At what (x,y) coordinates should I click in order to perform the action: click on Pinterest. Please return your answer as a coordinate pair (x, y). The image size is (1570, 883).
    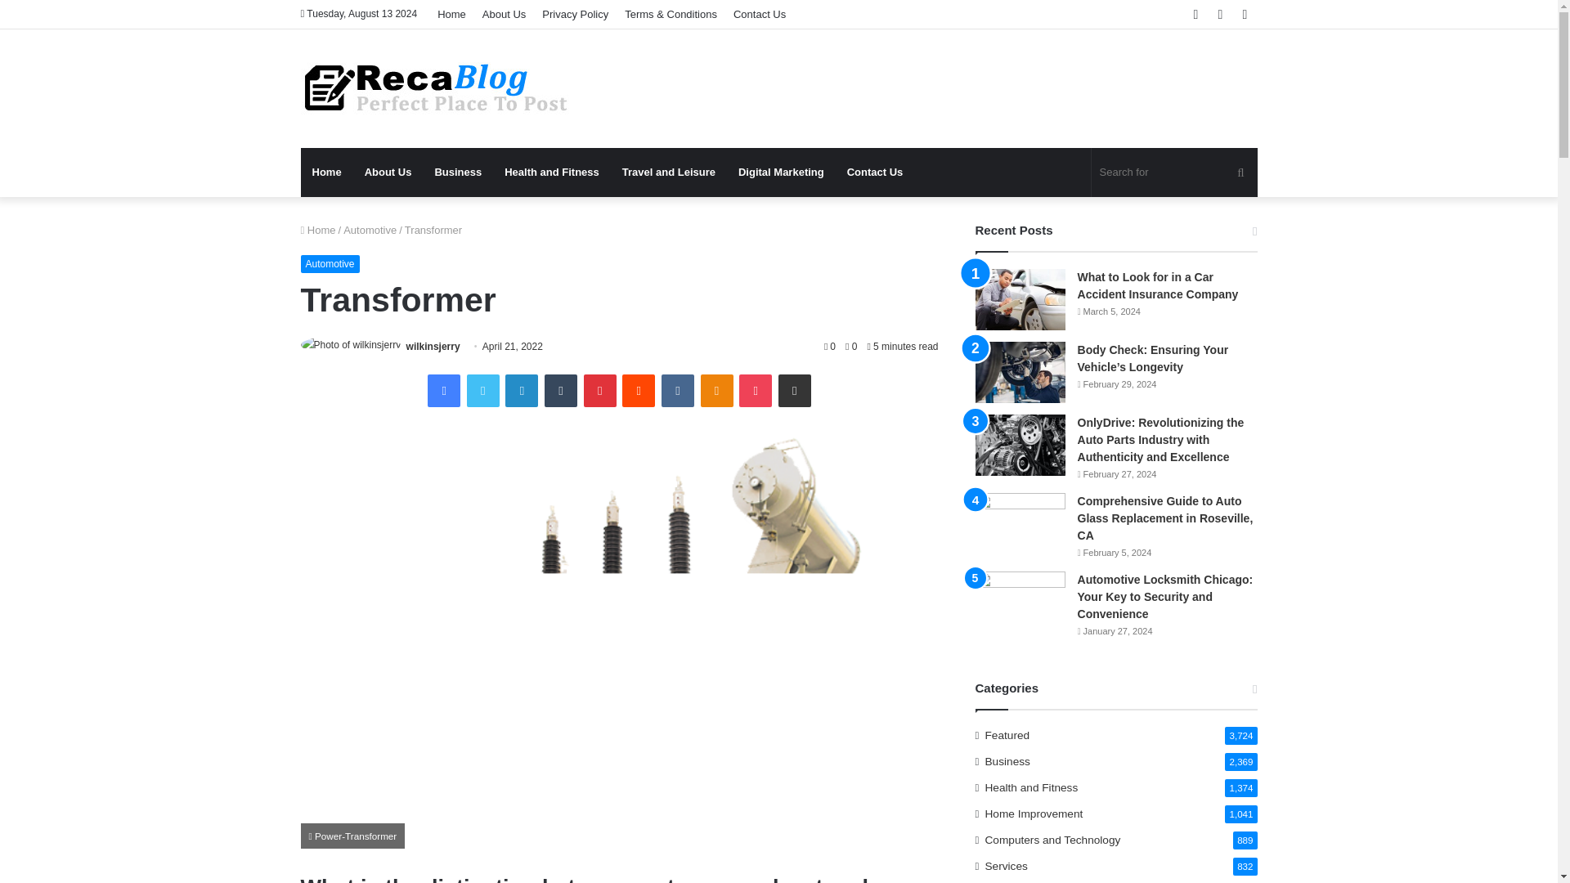
    Looking at the image, I should click on (600, 390).